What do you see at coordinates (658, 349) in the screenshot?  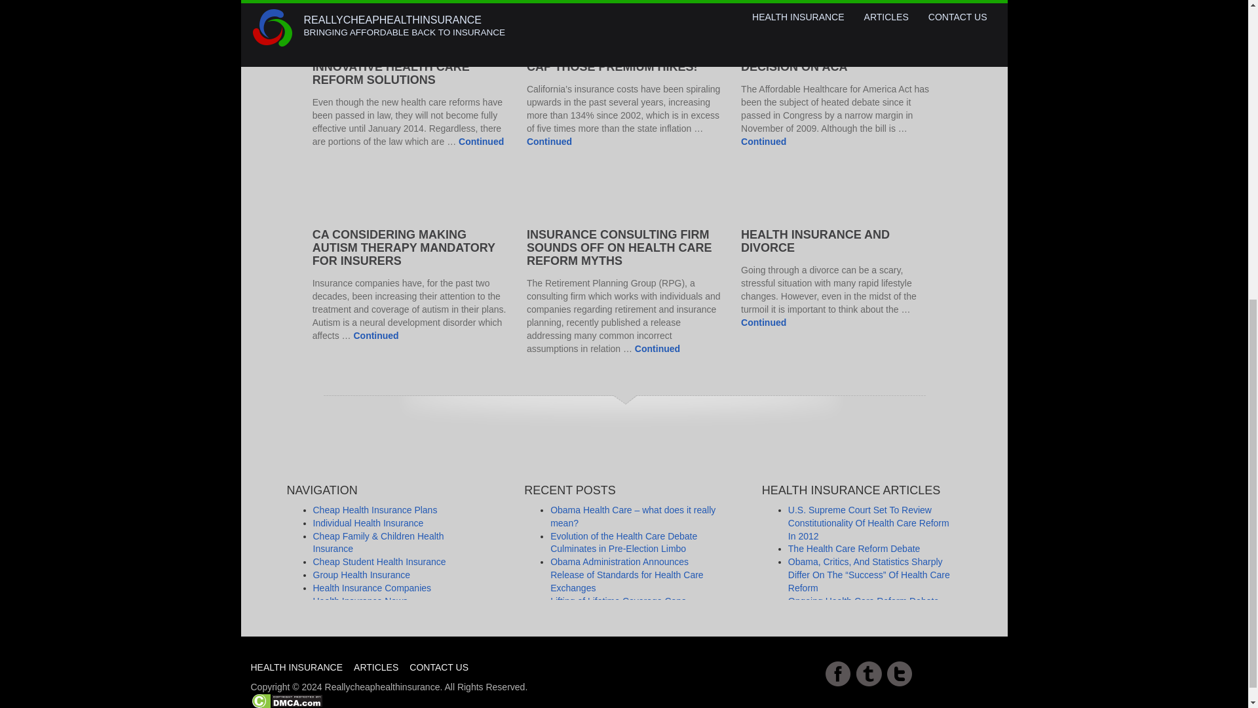 I see `Continued` at bounding box center [658, 349].